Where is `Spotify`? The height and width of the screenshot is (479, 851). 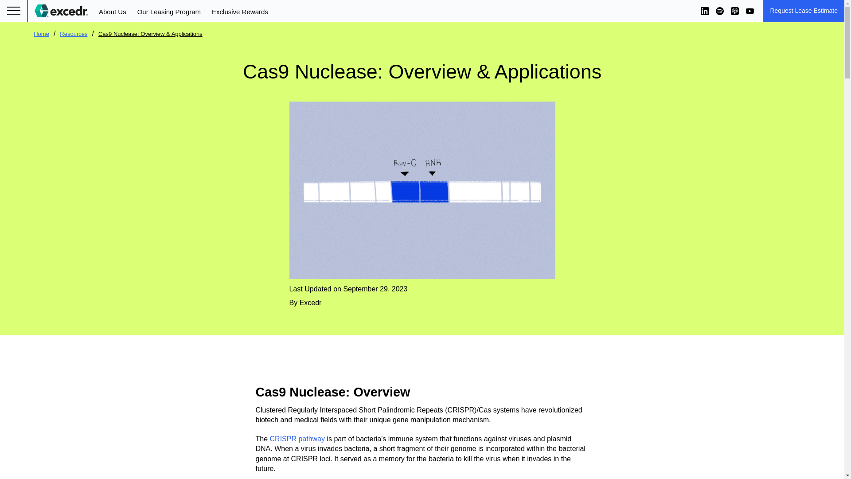 Spotify is located at coordinates (720, 11).